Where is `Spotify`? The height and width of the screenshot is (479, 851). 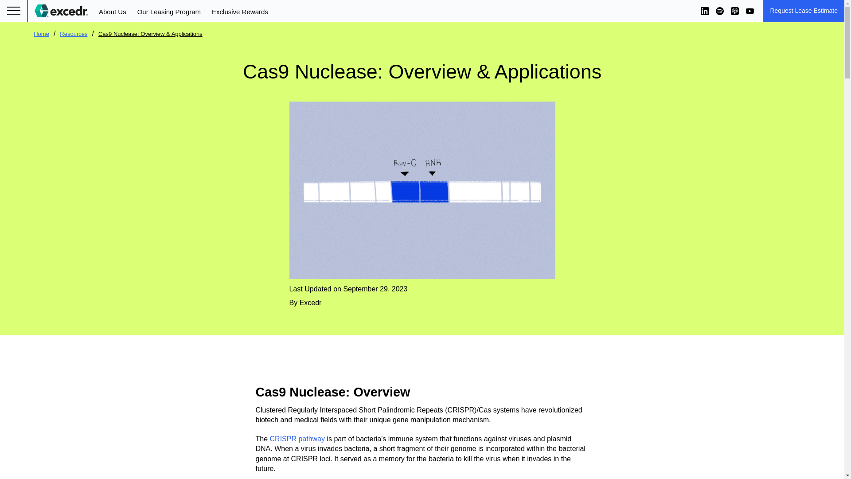 Spotify is located at coordinates (720, 11).